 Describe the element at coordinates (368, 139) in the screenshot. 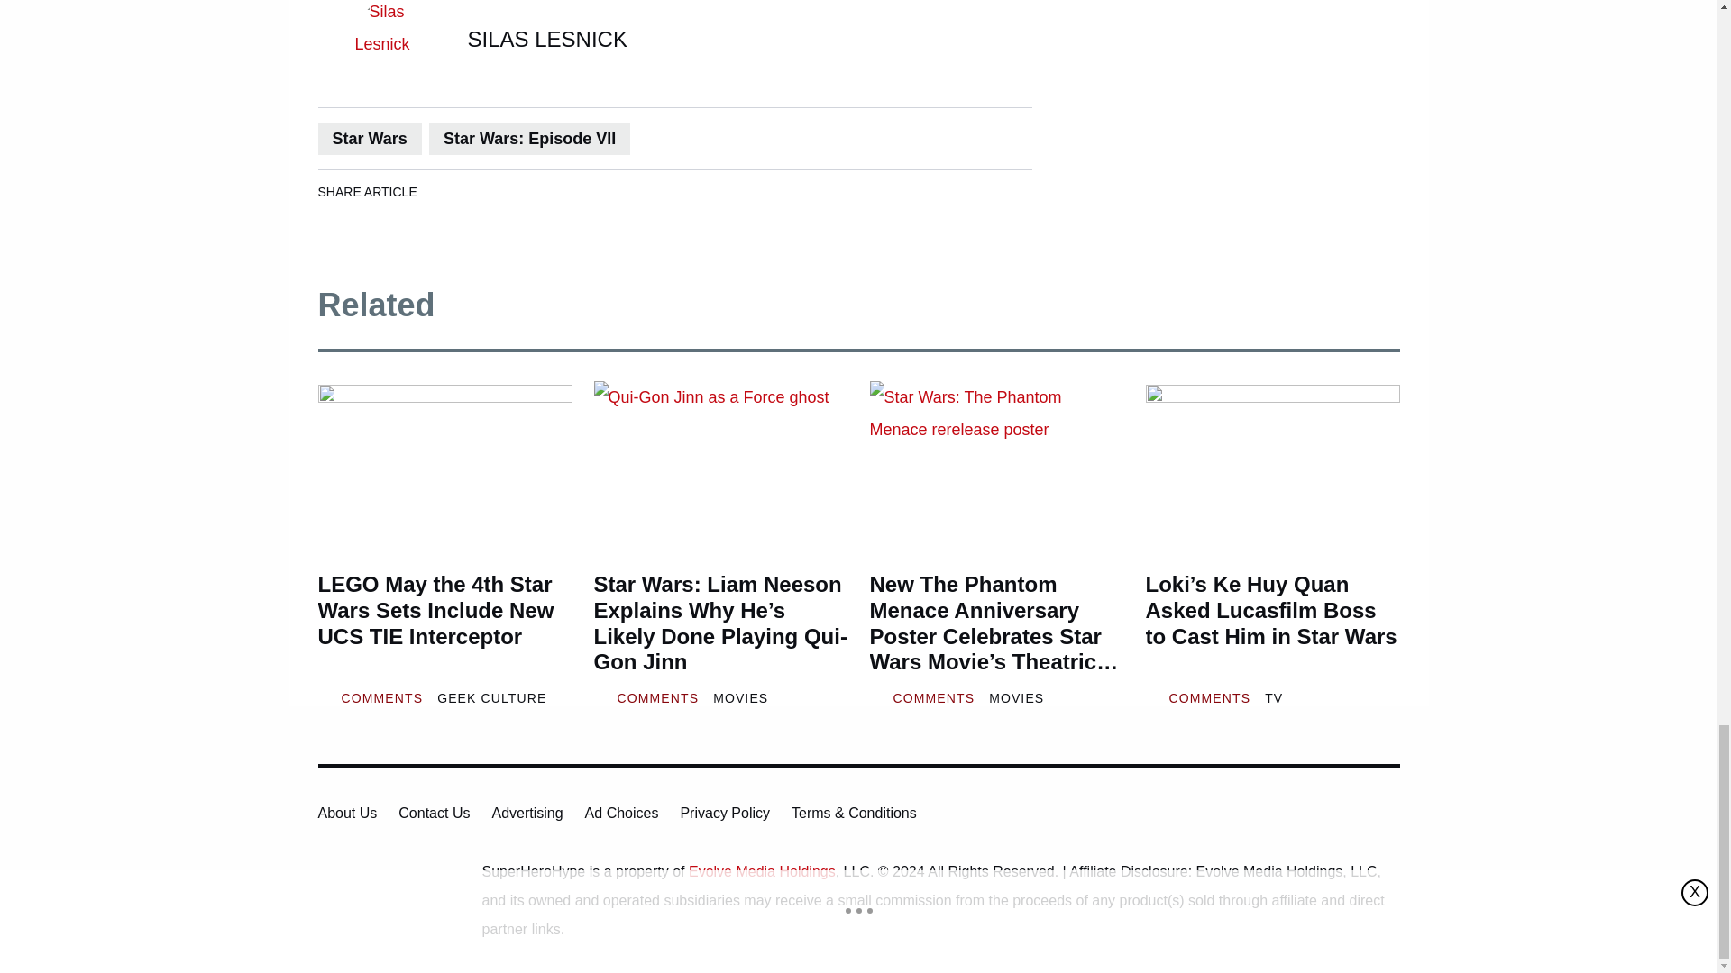

I see `Star Wars` at that location.